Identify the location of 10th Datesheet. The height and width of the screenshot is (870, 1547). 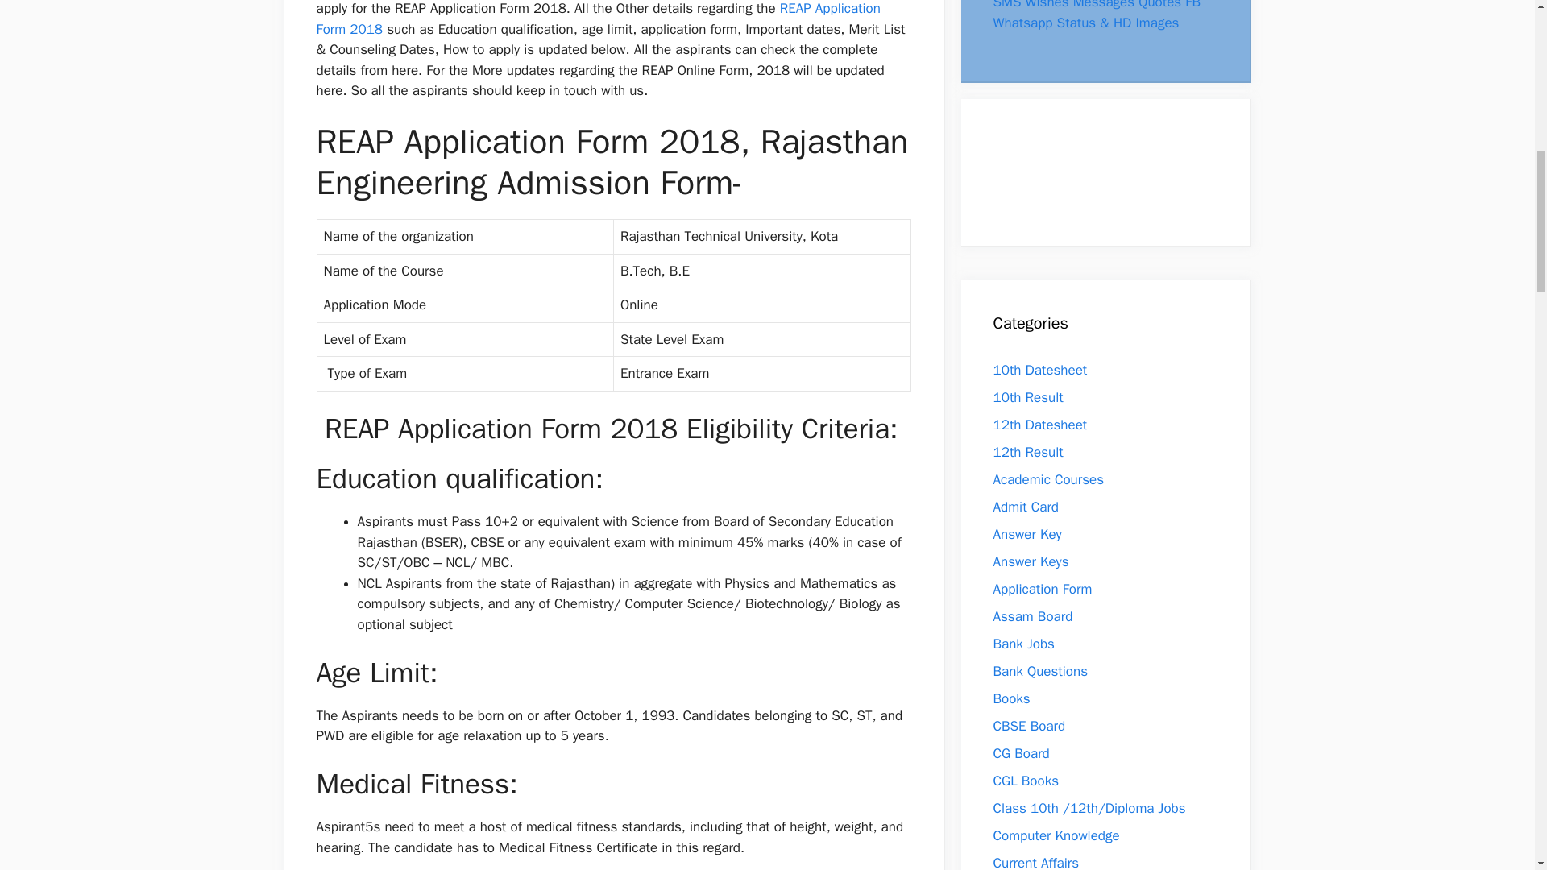
(1039, 370).